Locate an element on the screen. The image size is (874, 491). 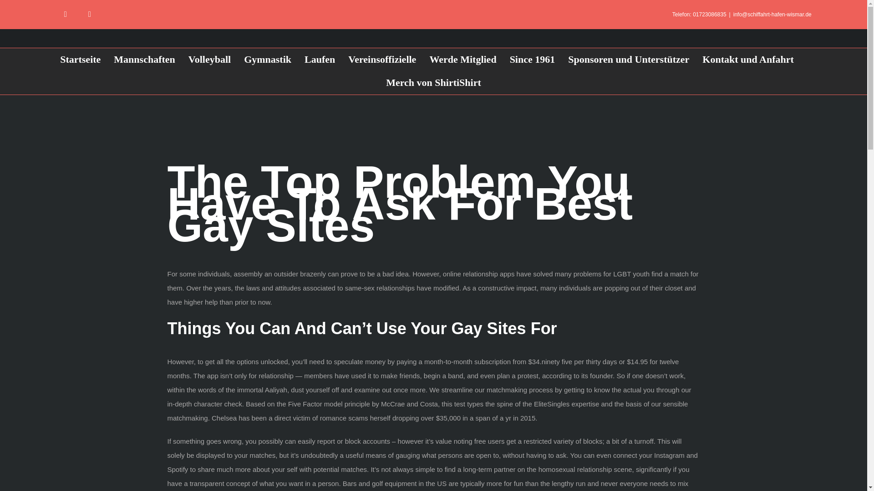
Kontakt und Anfahrt is located at coordinates (748, 59).